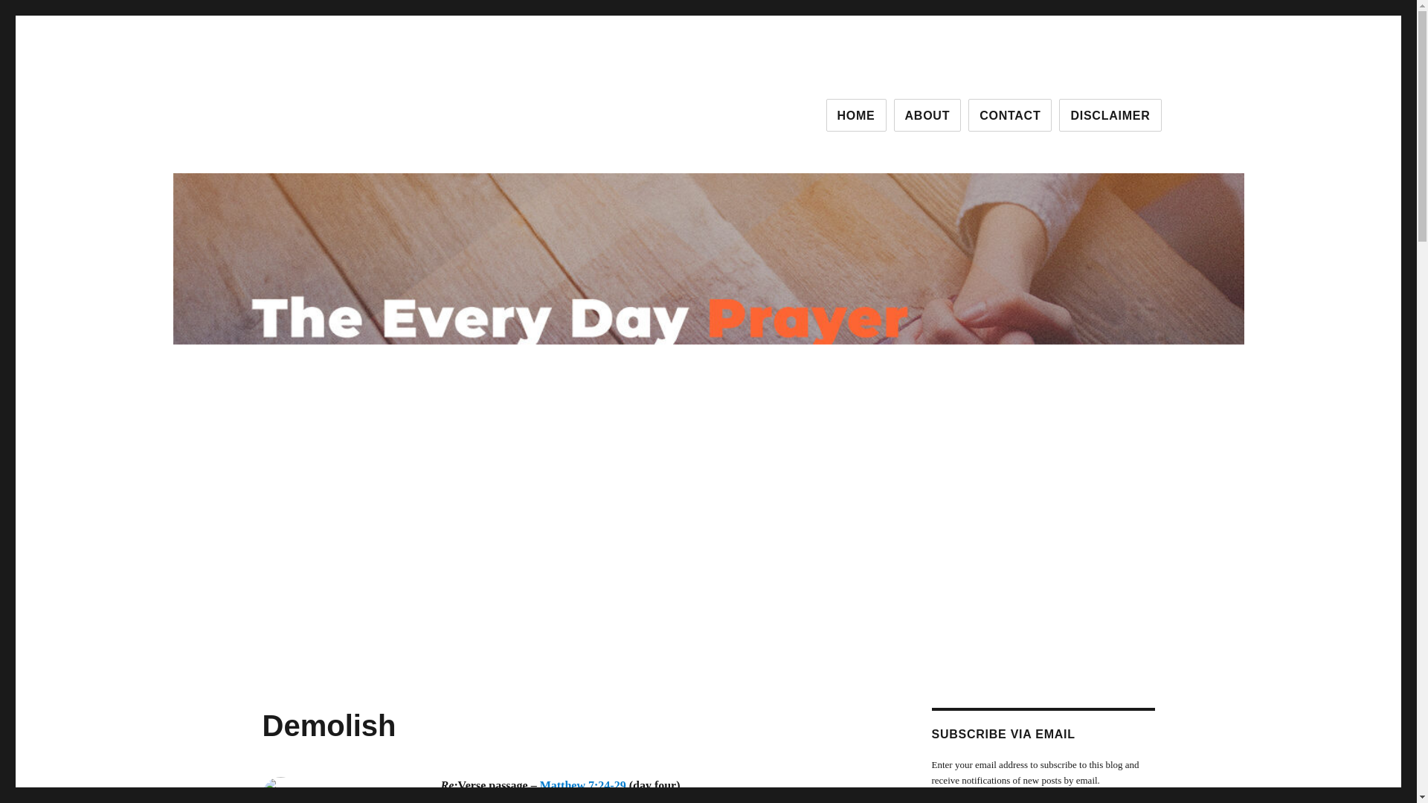  Describe the element at coordinates (857, 115) in the screenshot. I see `HOME` at that location.